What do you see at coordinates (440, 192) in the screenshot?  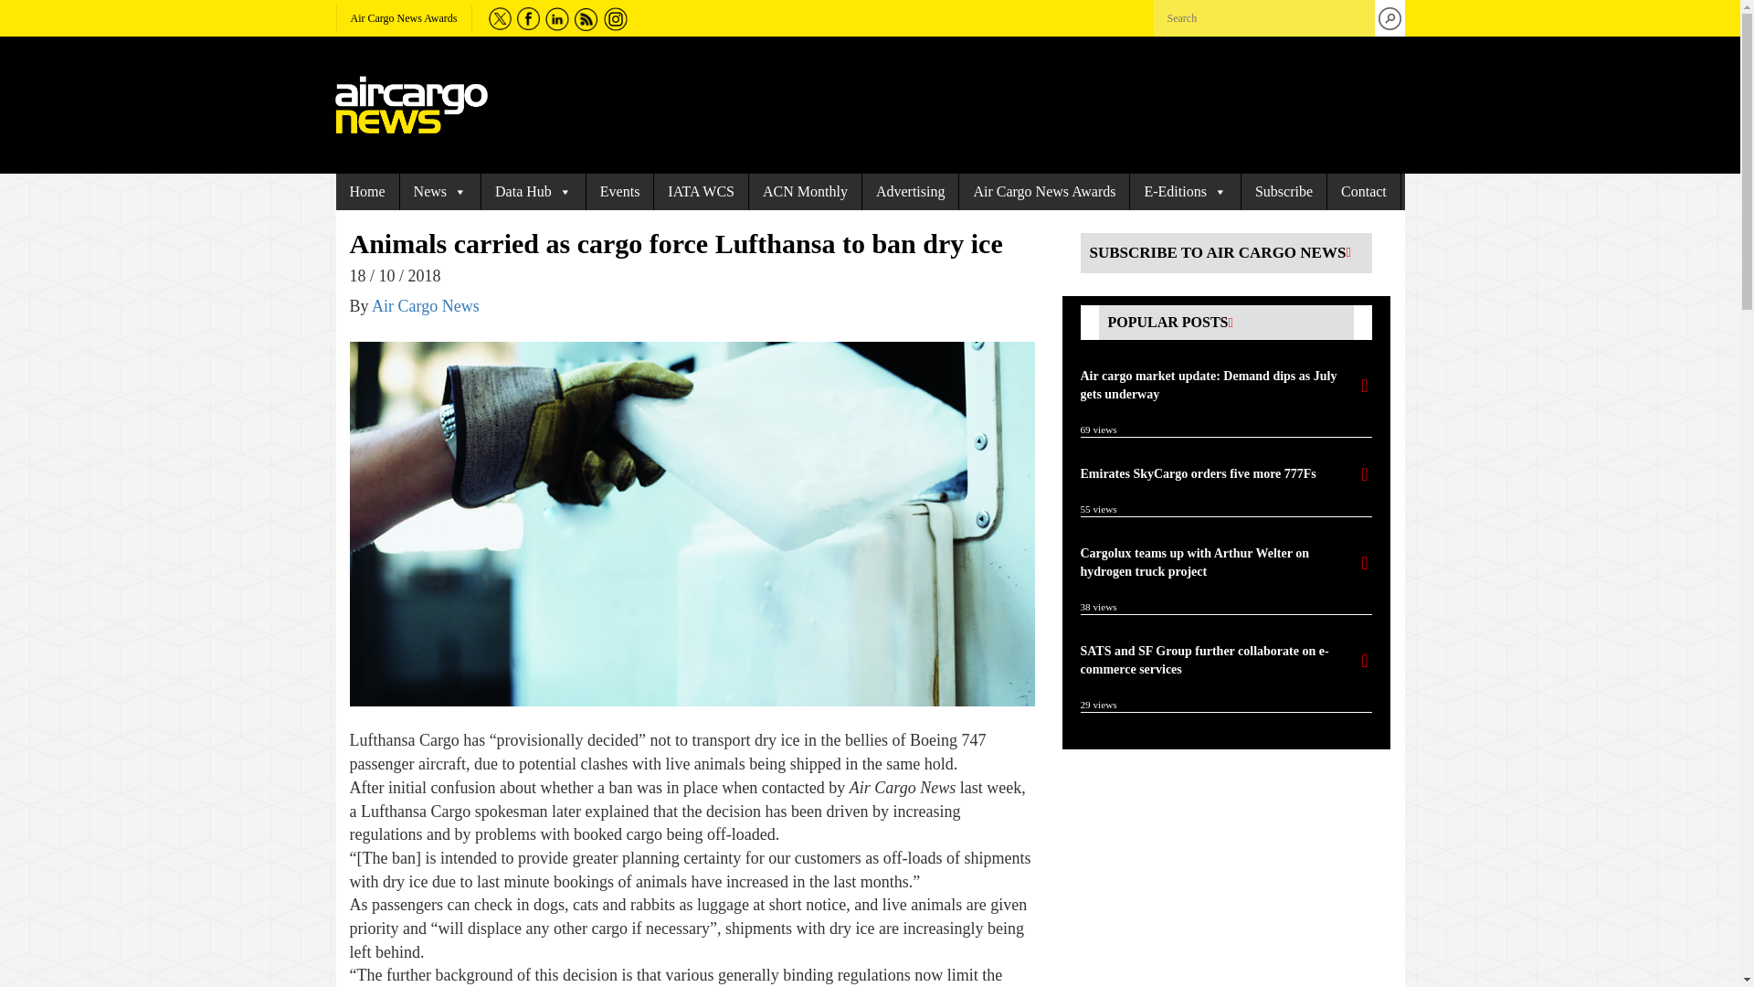 I see `News` at bounding box center [440, 192].